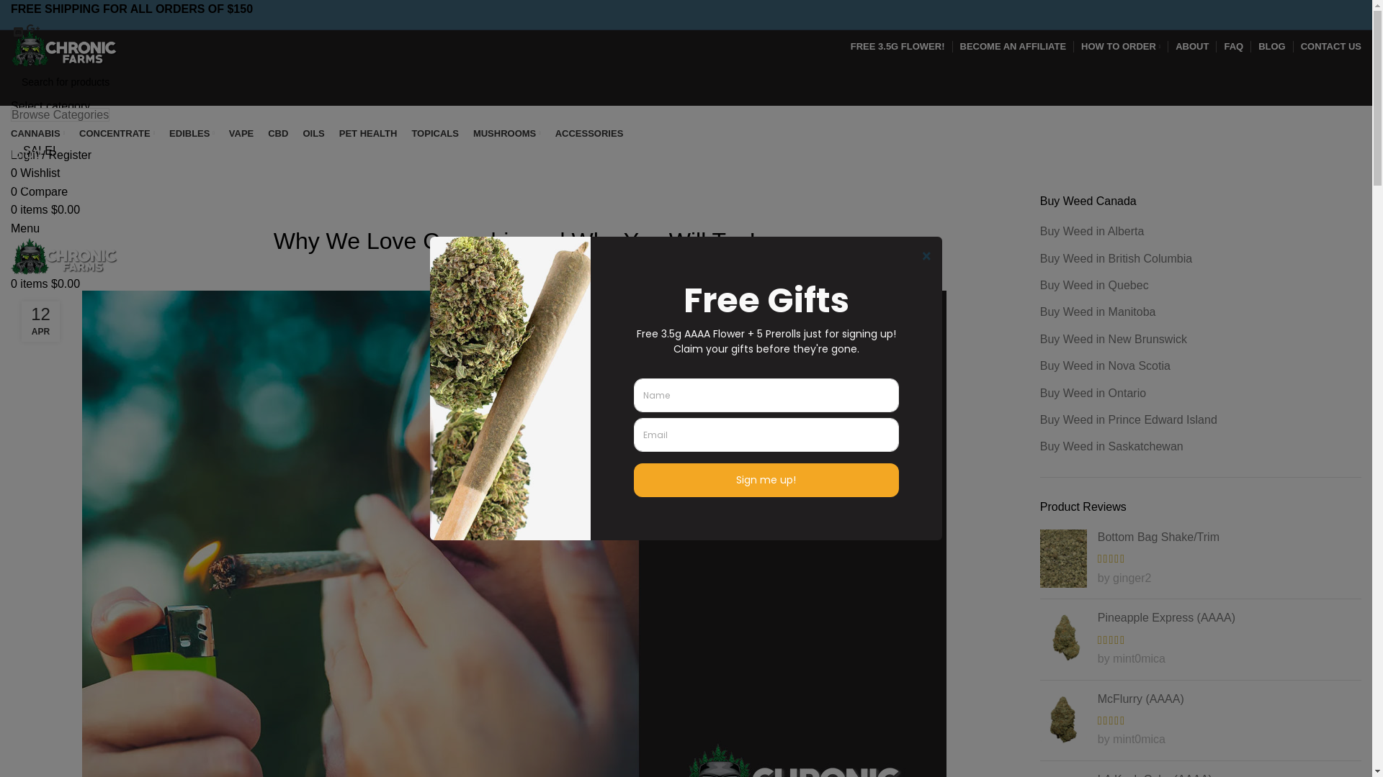 The width and height of the screenshot is (1383, 777). Describe the element at coordinates (1116, 259) in the screenshot. I see `Buy Weed in British Columbia` at that location.